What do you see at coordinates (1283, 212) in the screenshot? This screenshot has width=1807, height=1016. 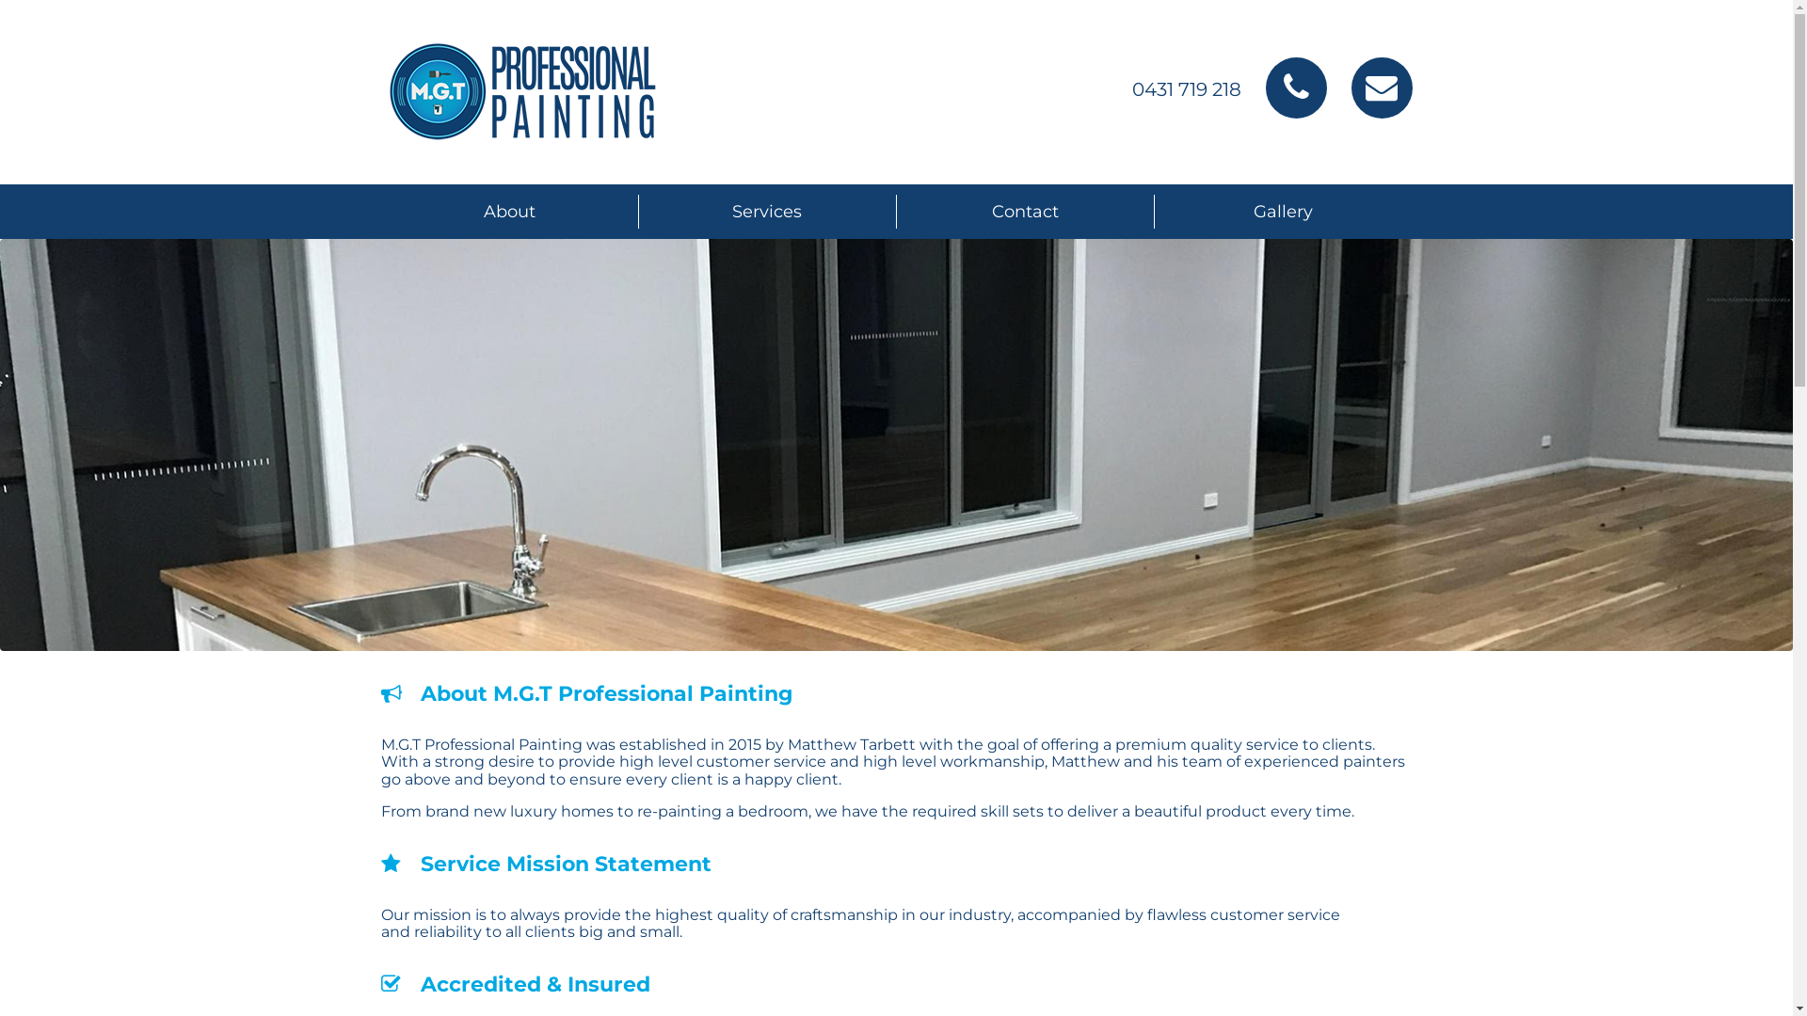 I see `Gallery` at bounding box center [1283, 212].